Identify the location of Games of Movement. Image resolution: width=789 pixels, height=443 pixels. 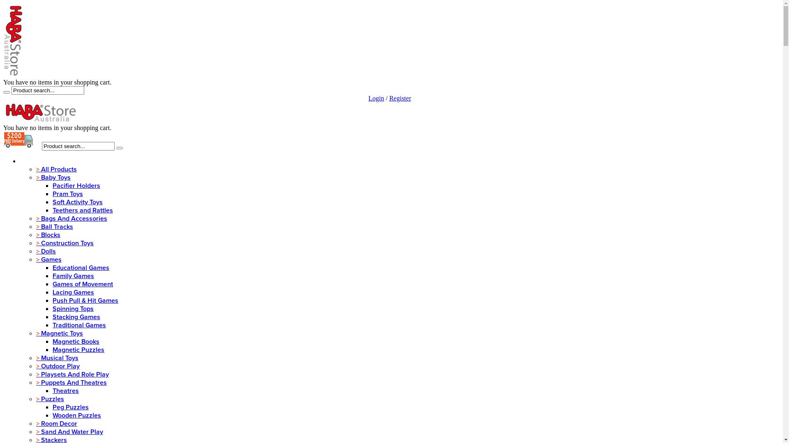
(83, 284).